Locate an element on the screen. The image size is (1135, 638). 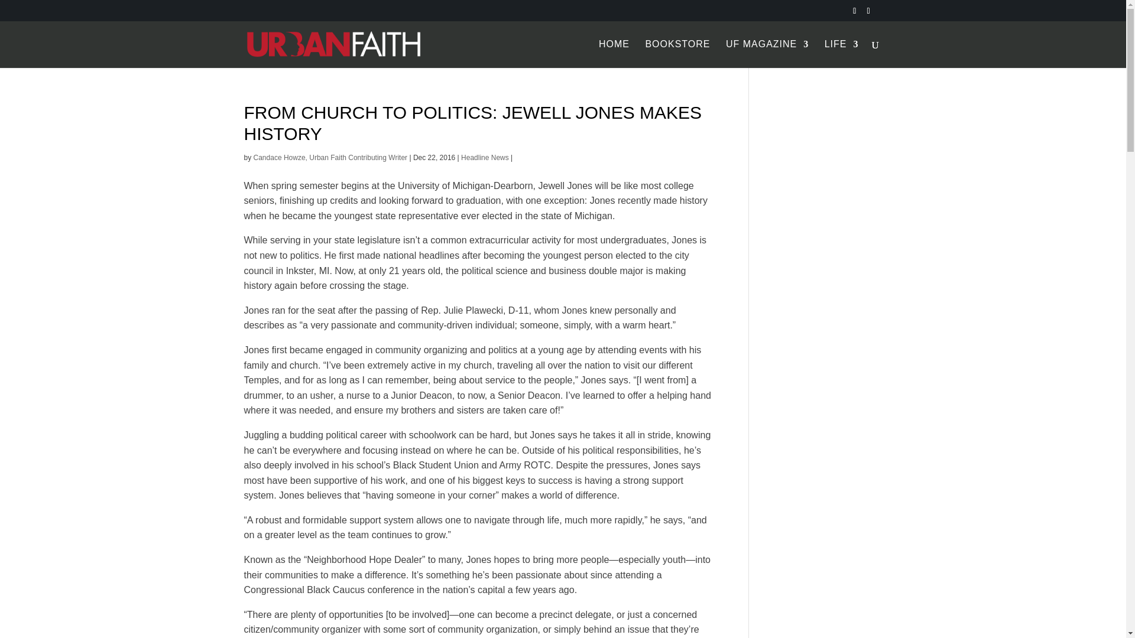
Posts by Candace Howze, Urban Faith Contributing Writer is located at coordinates (330, 158).